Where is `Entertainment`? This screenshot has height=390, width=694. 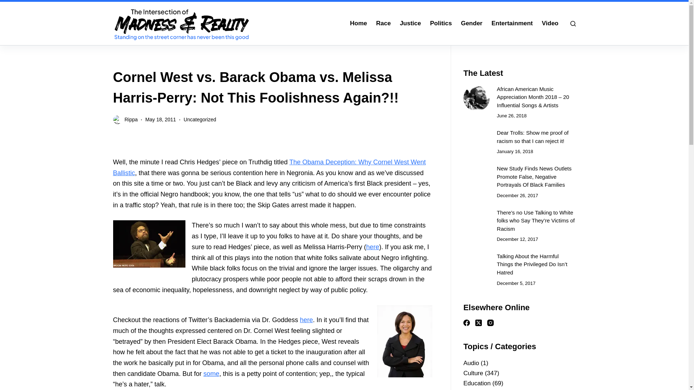
Entertainment is located at coordinates (512, 23).